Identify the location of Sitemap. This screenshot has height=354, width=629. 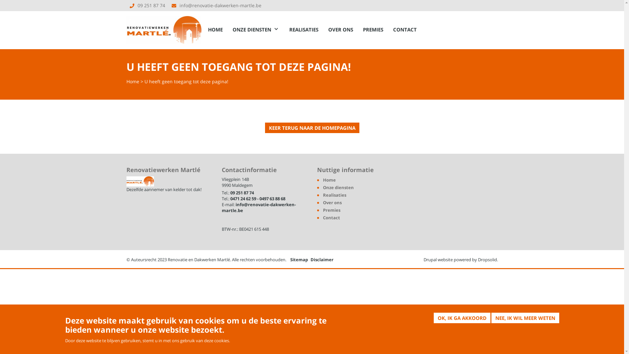
(299, 260).